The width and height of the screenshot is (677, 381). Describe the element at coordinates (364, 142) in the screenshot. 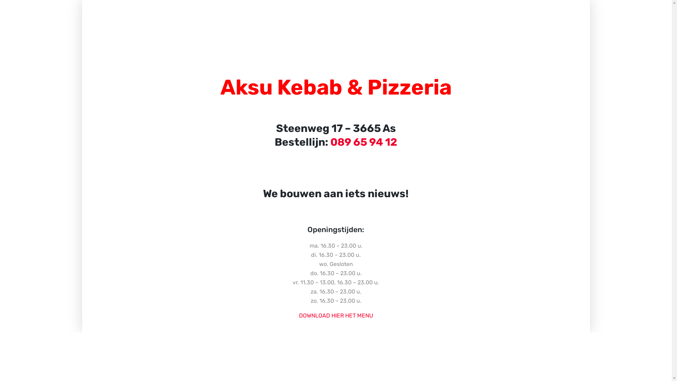

I see `089 65 94 12` at that location.